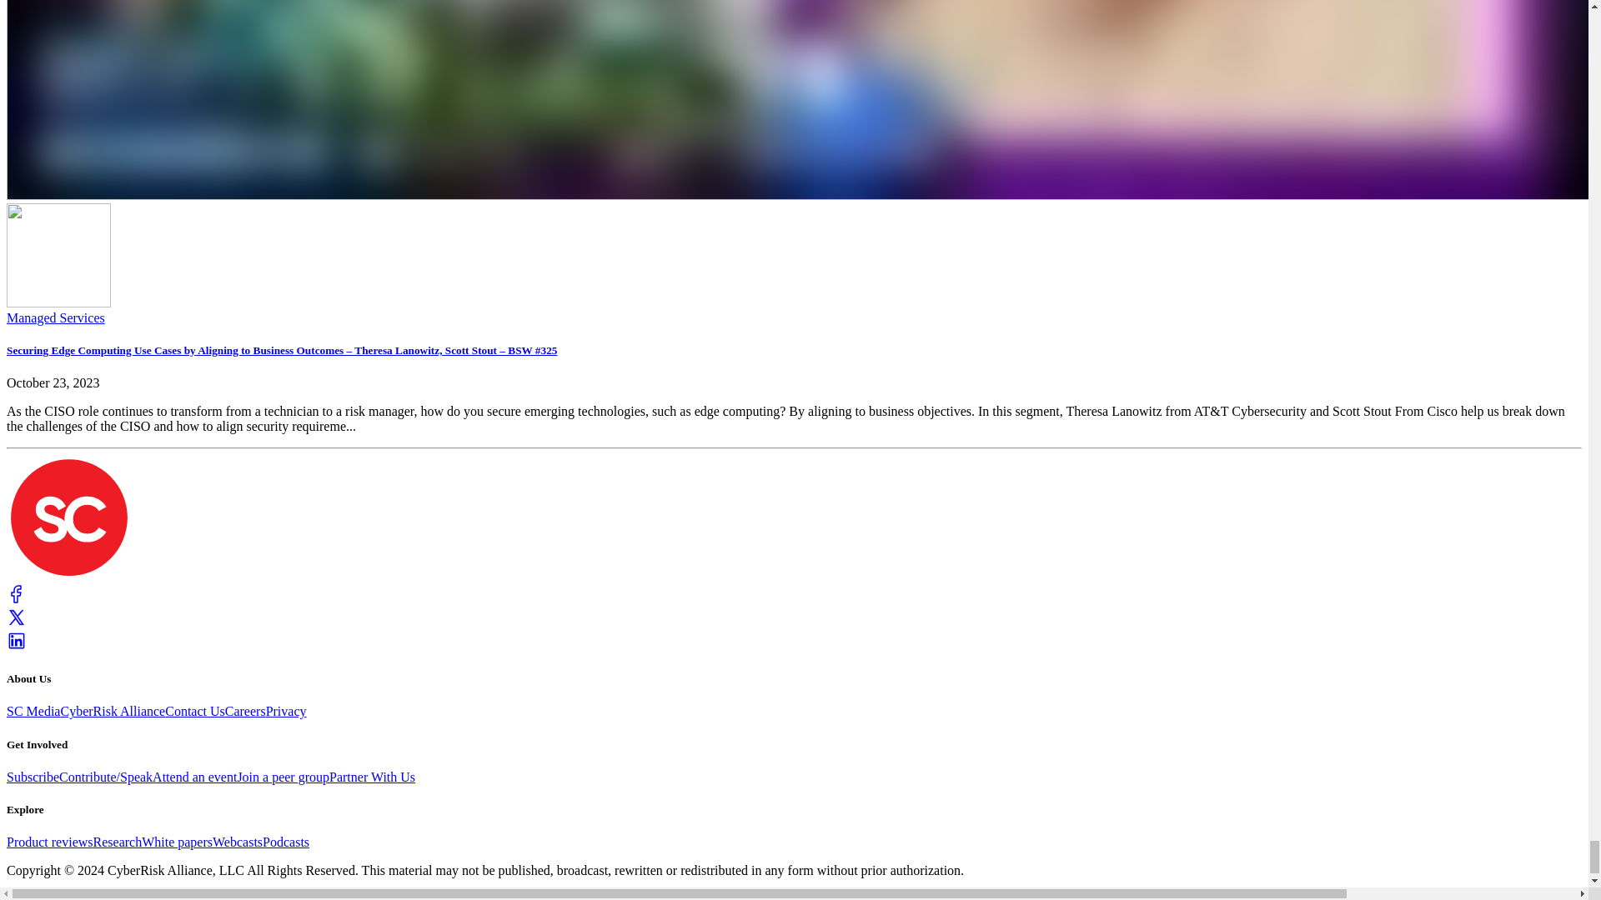 This screenshot has width=1601, height=900. What do you see at coordinates (68, 575) in the screenshot?
I see `SC Media` at bounding box center [68, 575].